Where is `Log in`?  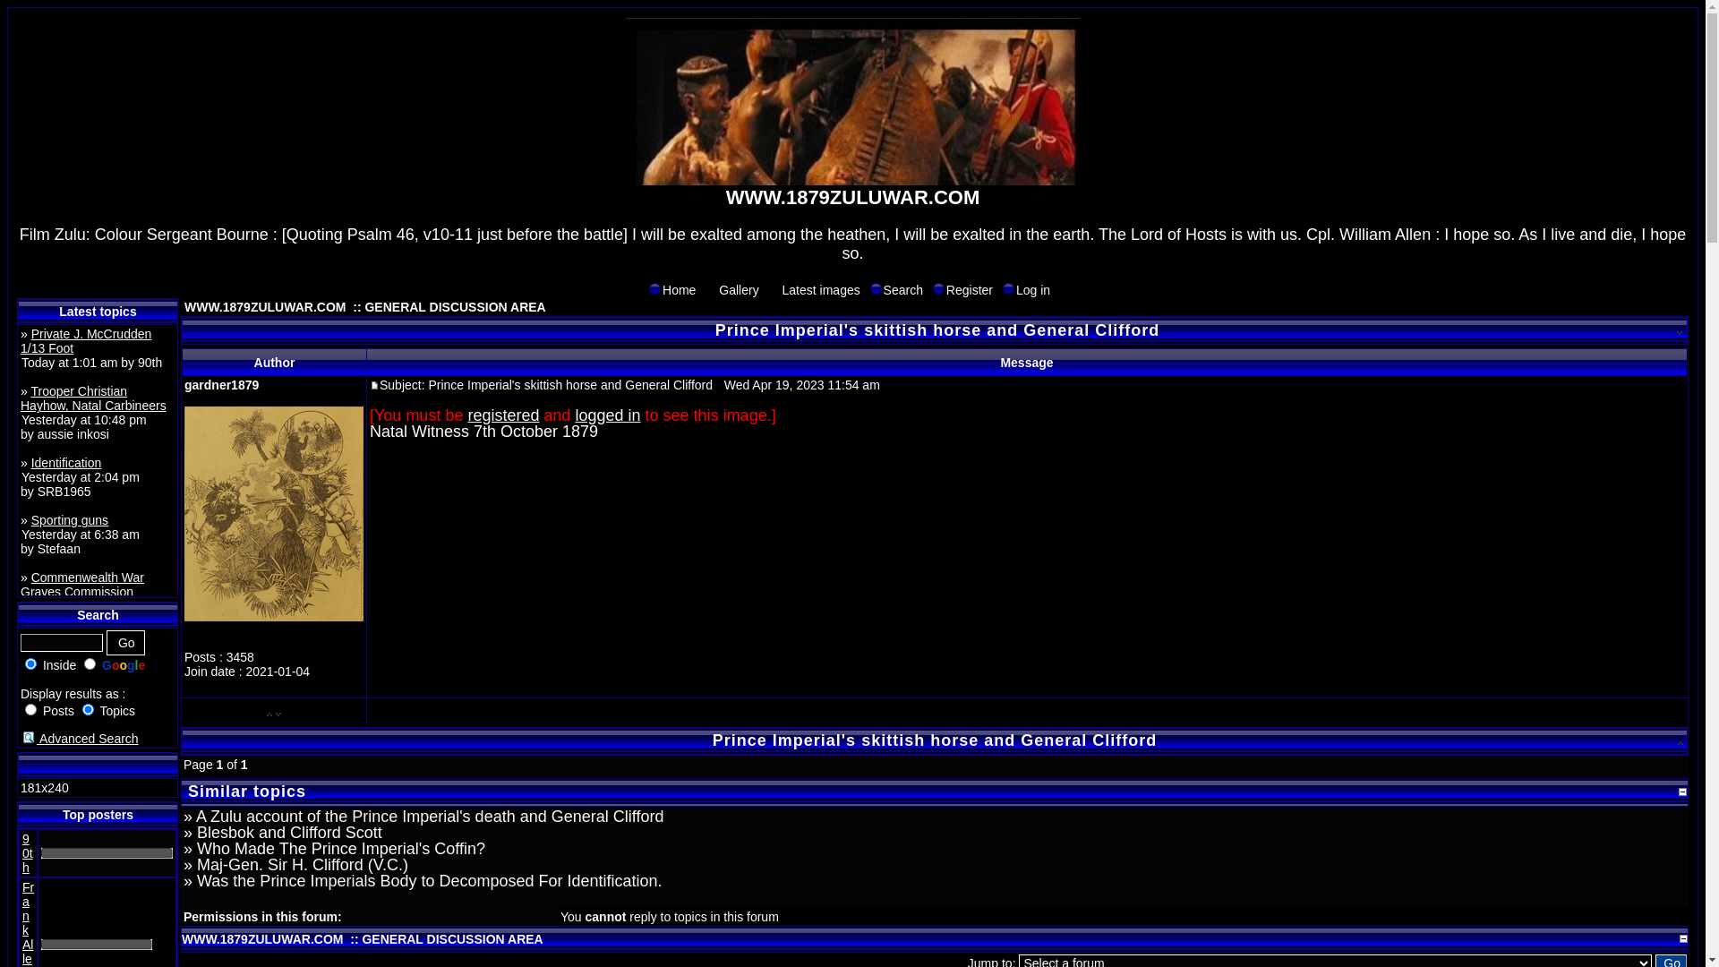 Log in is located at coordinates (1008, 288).